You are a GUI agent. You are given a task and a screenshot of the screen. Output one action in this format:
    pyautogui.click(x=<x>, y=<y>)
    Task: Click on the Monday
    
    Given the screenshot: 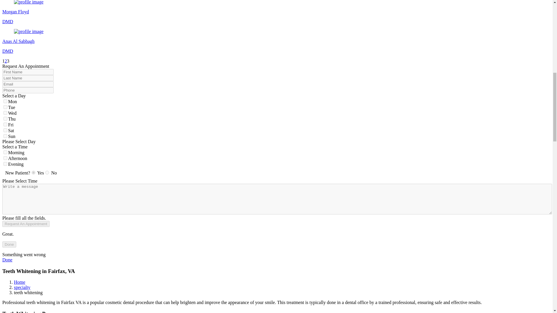 What is the action you would take?
    pyautogui.click(x=5, y=101)
    